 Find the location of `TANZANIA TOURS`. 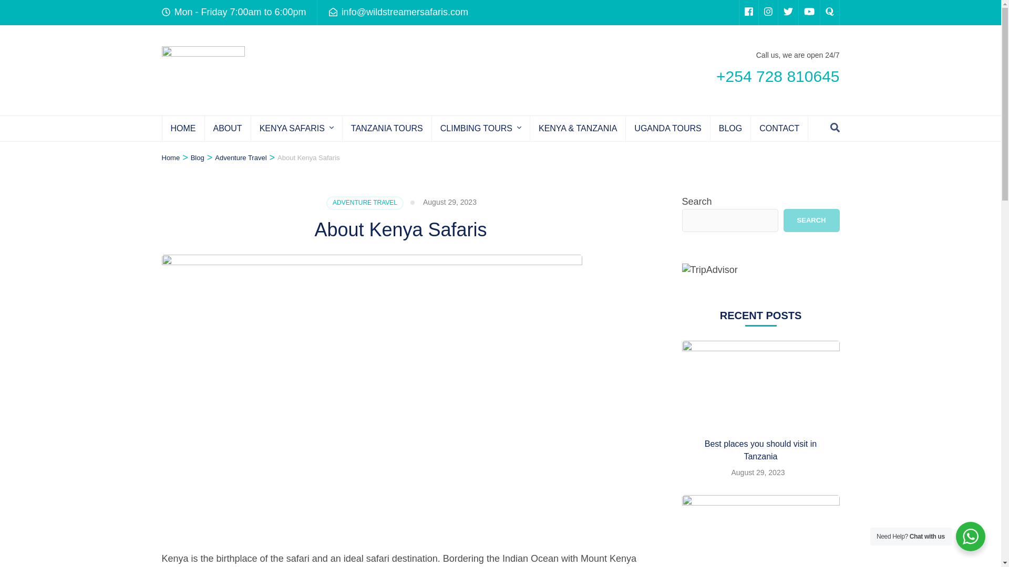

TANZANIA TOURS is located at coordinates (387, 128).